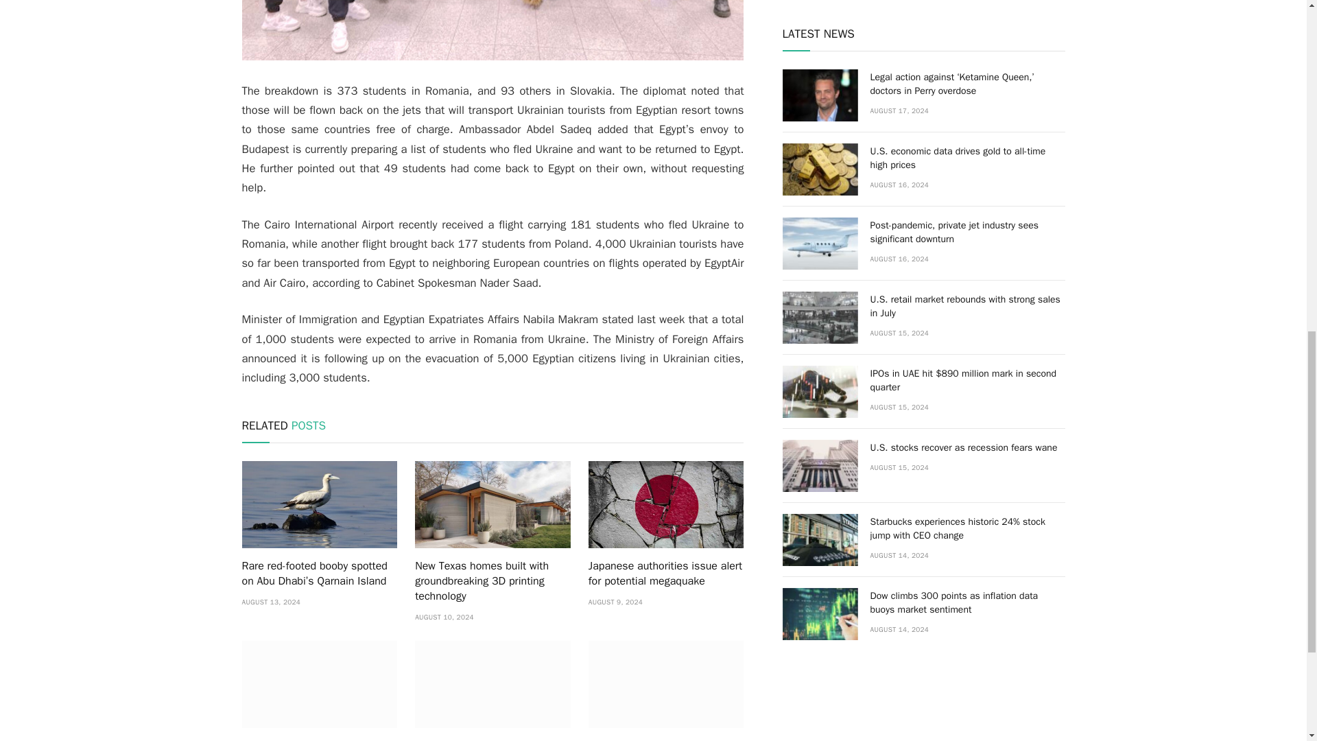 The height and width of the screenshot is (741, 1317). Describe the element at coordinates (319, 740) in the screenshot. I see `TikTok faces strict EU compliance with DSA ruling` at that location.